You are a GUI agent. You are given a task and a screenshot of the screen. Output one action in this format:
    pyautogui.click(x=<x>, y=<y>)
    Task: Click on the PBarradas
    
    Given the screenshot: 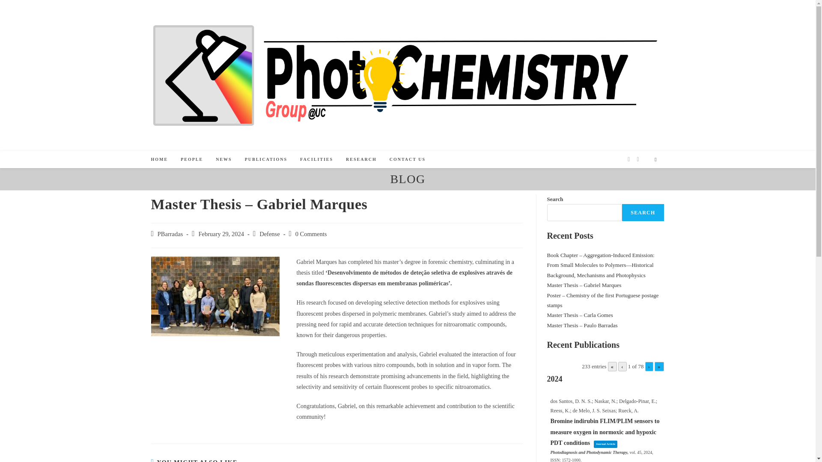 What is the action you would take?
    pyautogui.click(x=170, y=234)
    